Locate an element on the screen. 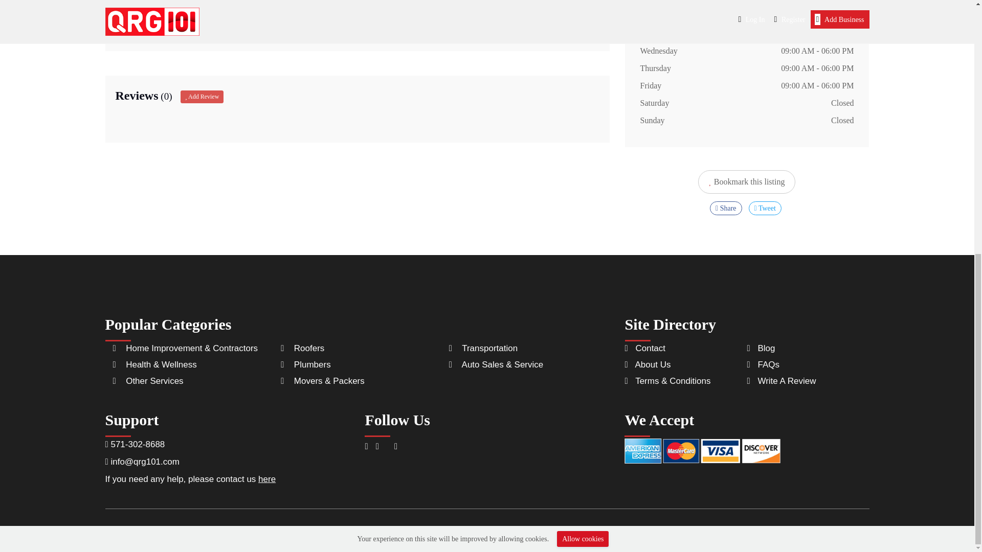 This screenshot has width=982, height=552. About Us is located at coordinates (648, 364).